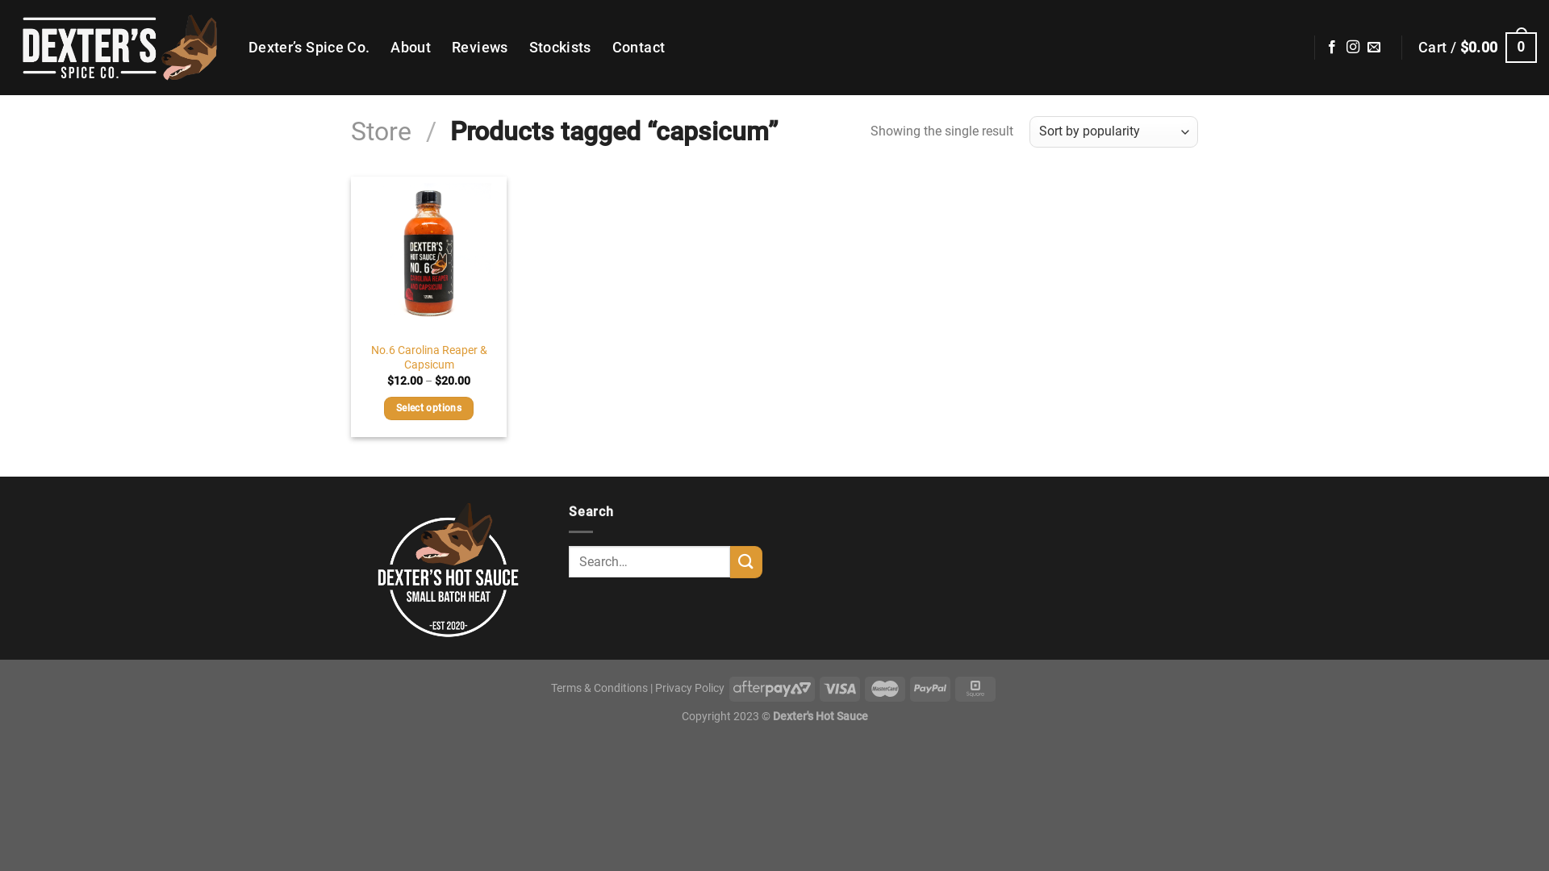 This screenshot has height=871, width=1549. What do you see at coordinates (1332, 48) in the screenshot?
I see `Follow on Facebook` at bounding box center [1332, 48].